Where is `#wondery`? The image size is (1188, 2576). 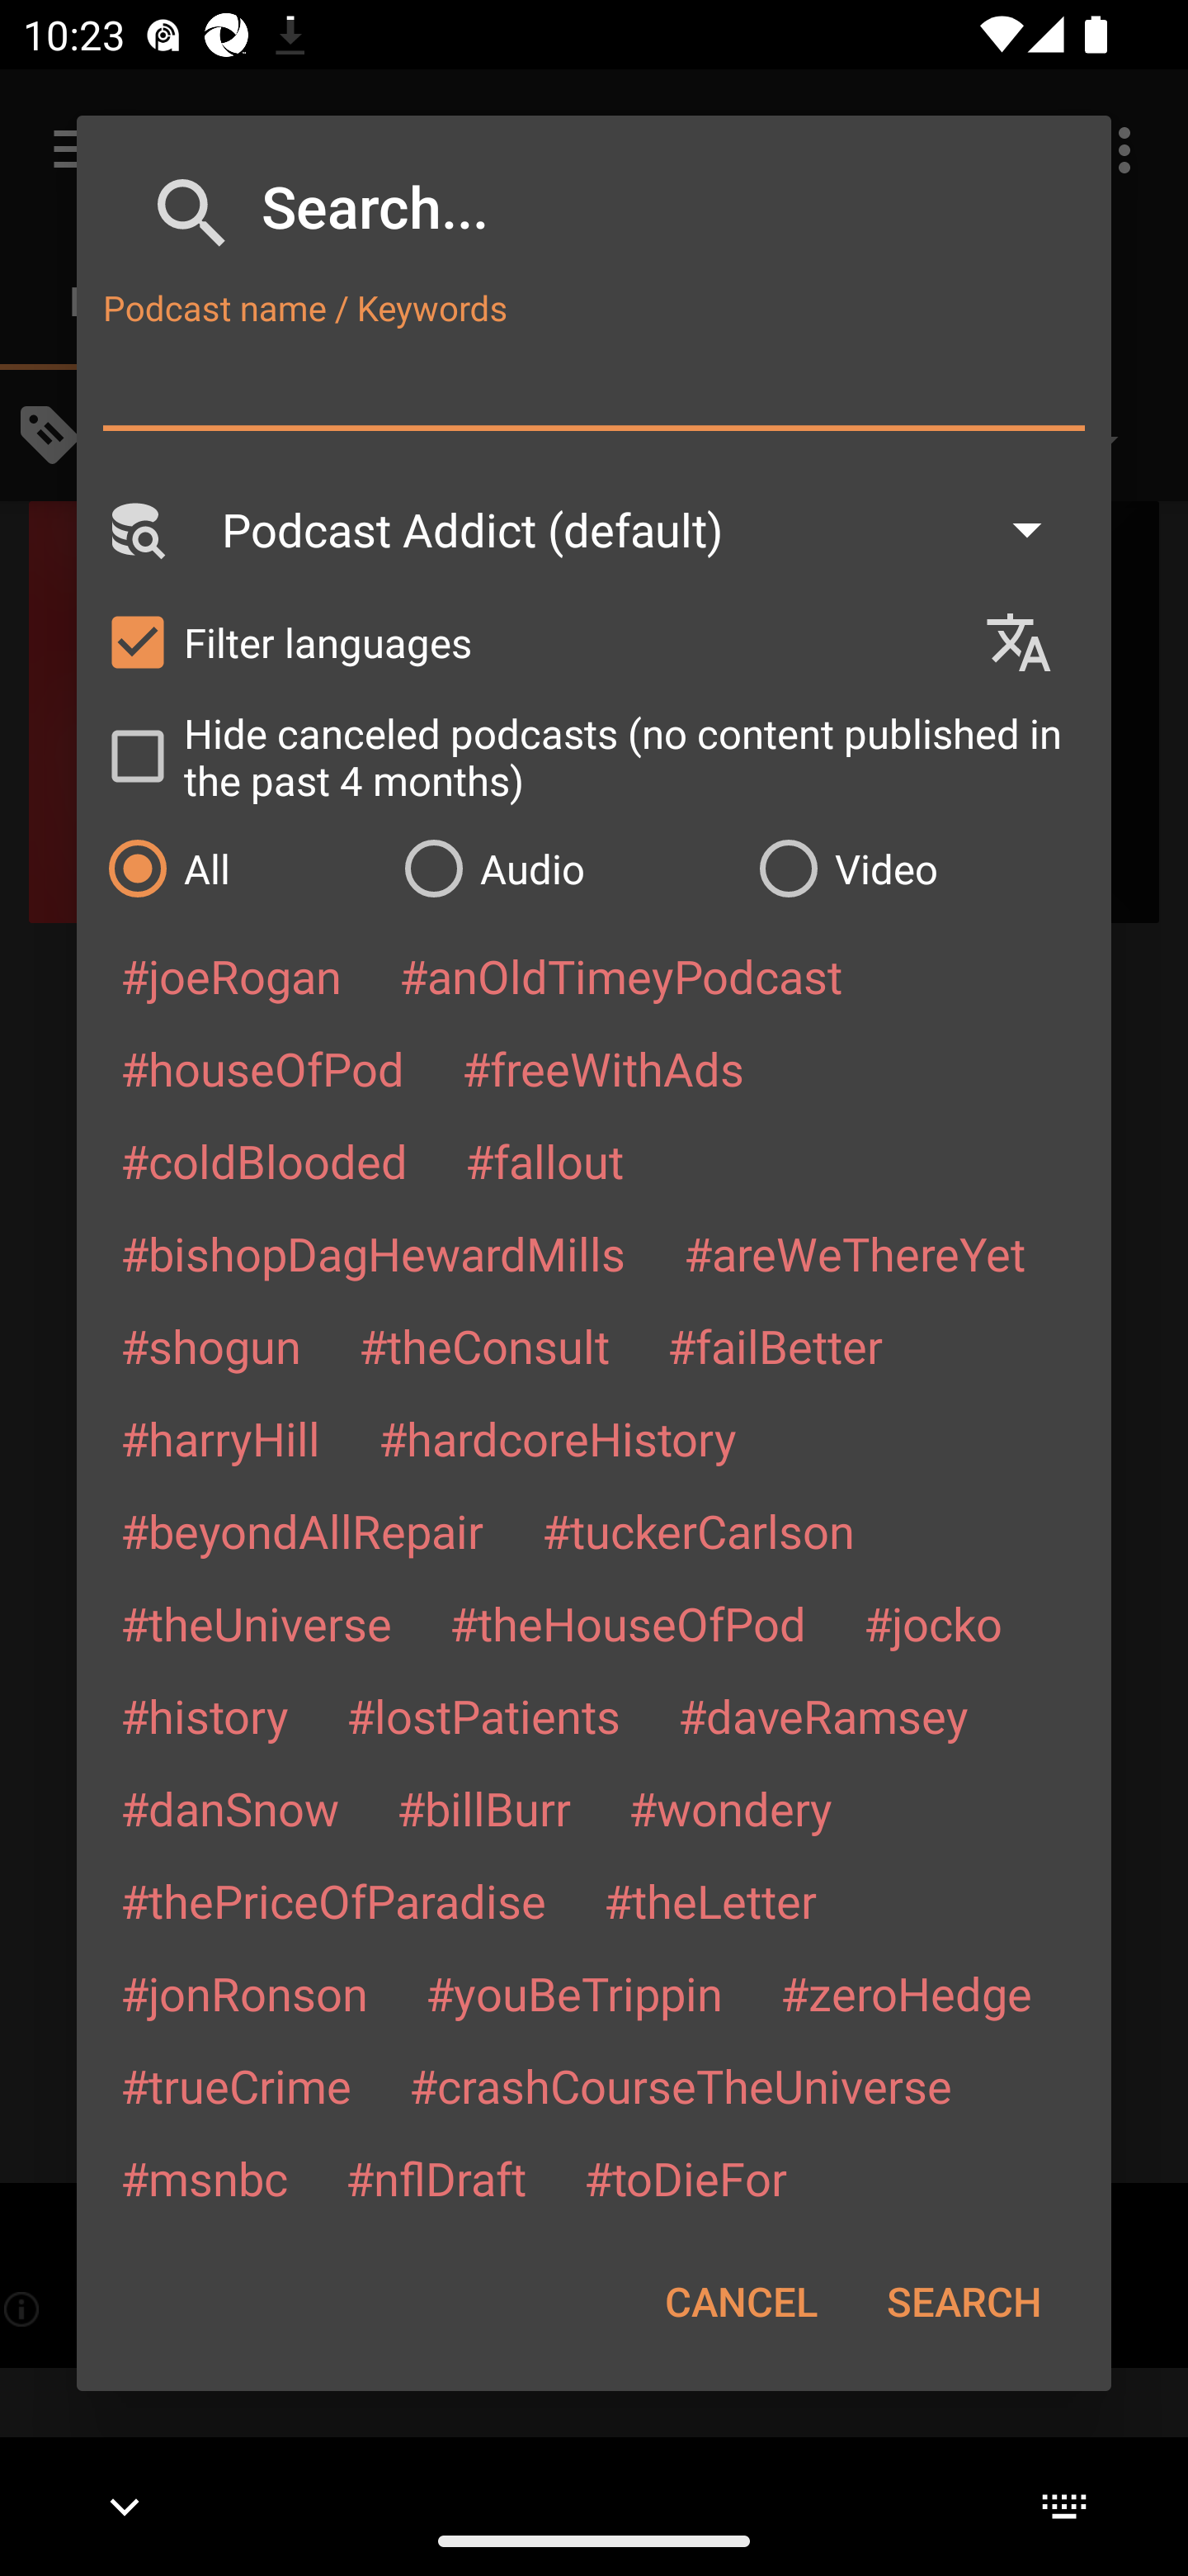 #wondery is located at coordinates (730, 1808).